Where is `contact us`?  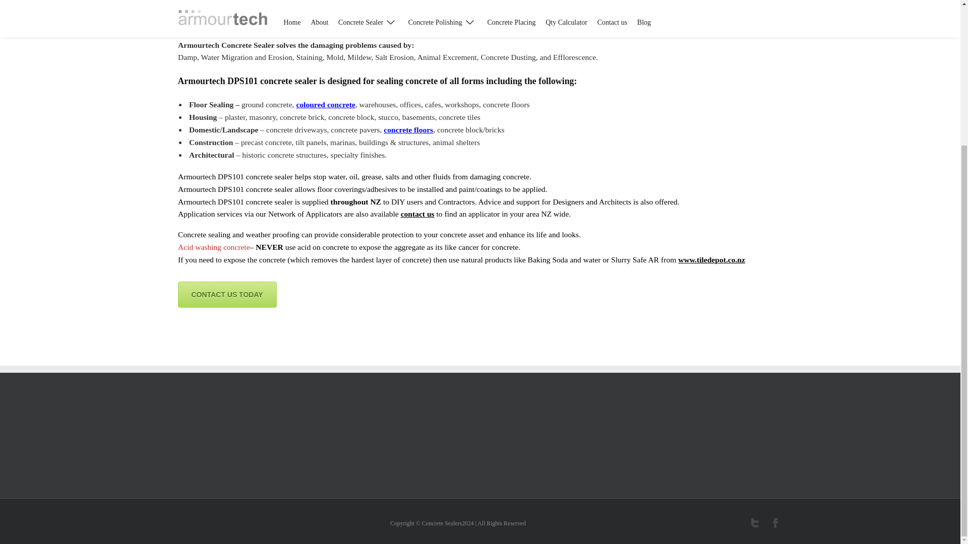 contact us is located at coordinates (417, 214).